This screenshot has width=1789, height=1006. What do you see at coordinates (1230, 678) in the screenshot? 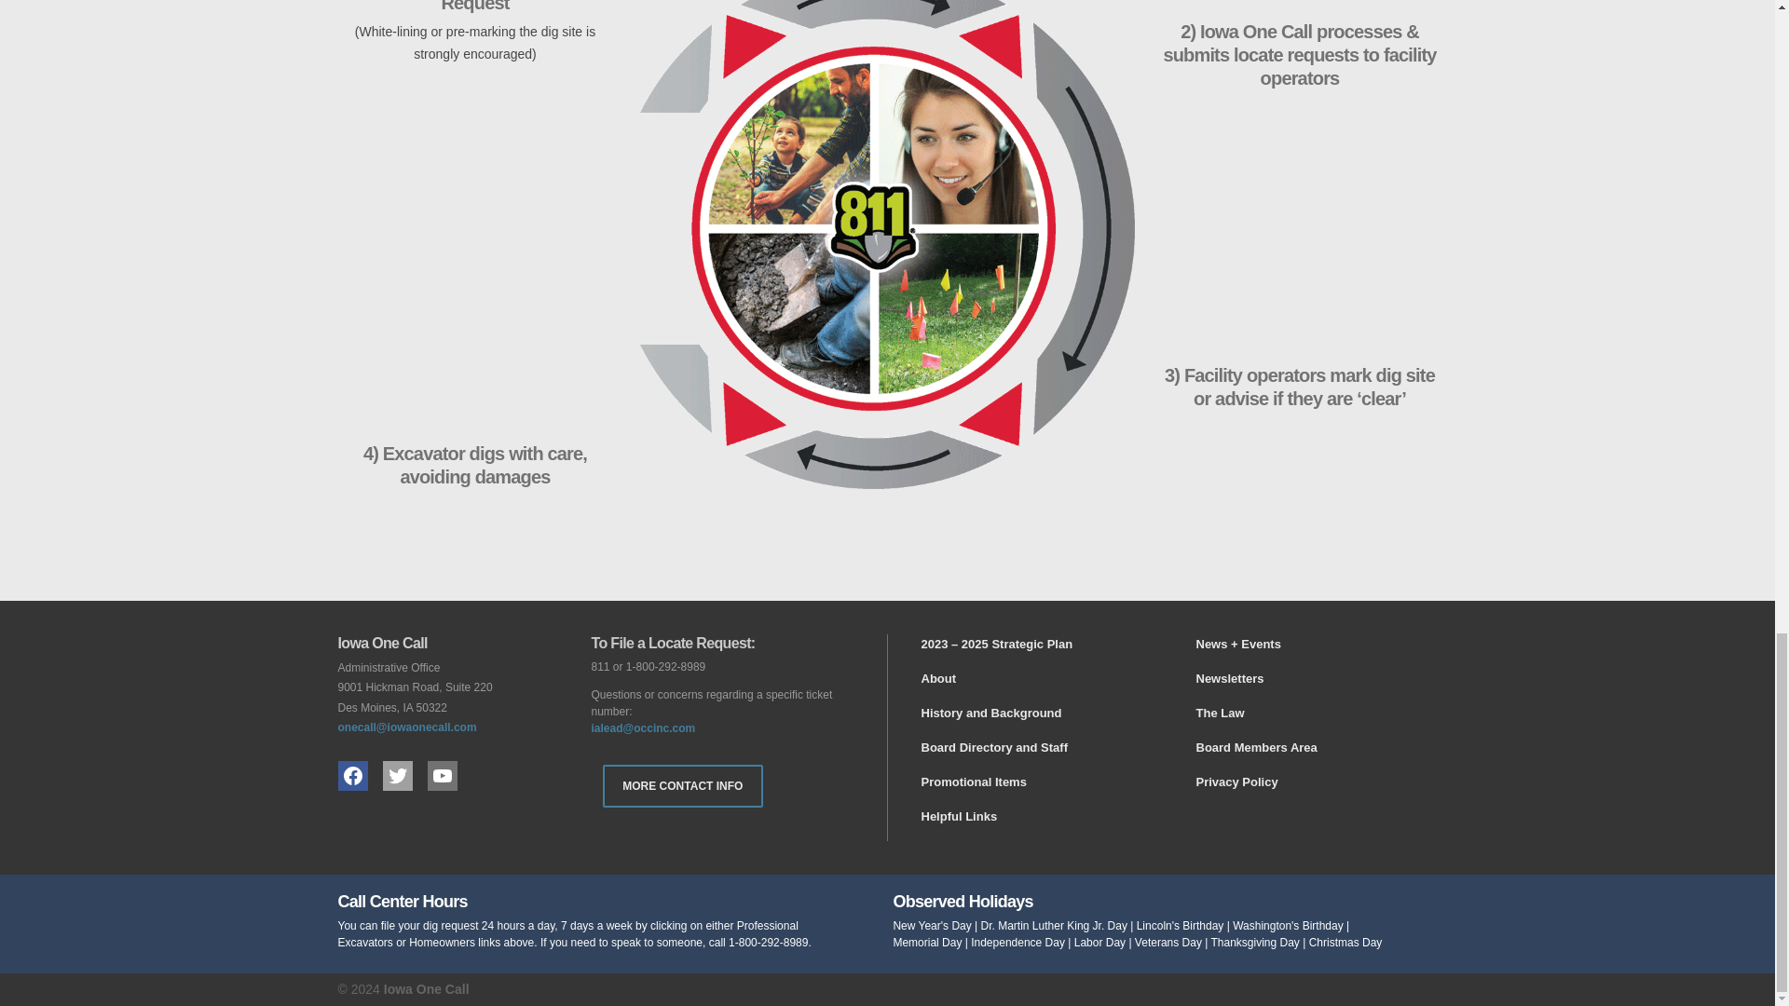
I see `Newsletters` at bounding box center [1230, 678].